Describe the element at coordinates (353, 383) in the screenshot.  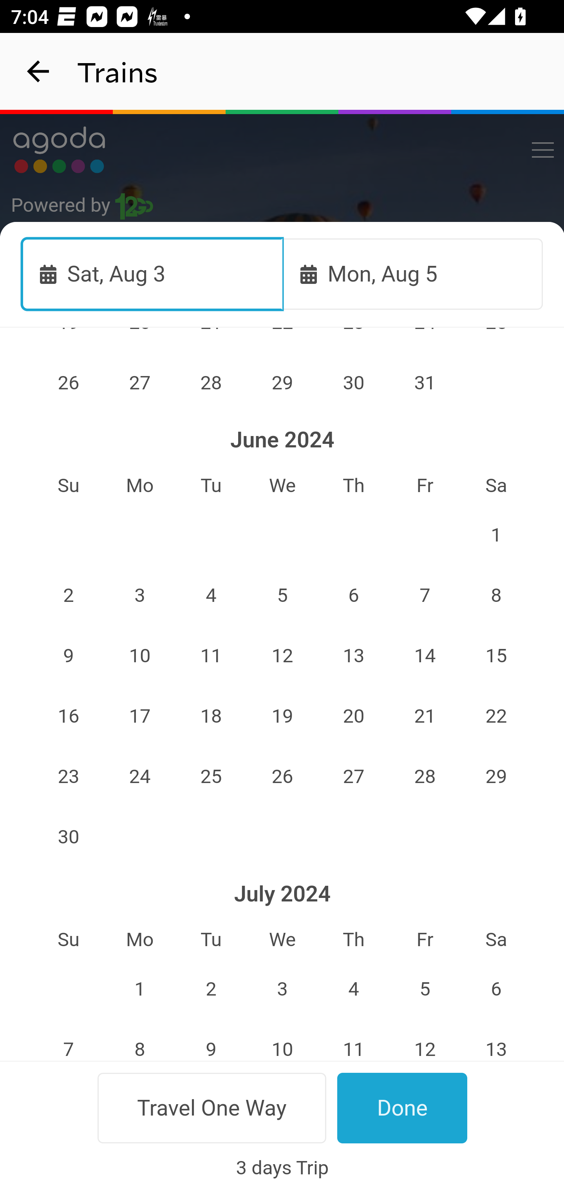
I see `30` at that location.